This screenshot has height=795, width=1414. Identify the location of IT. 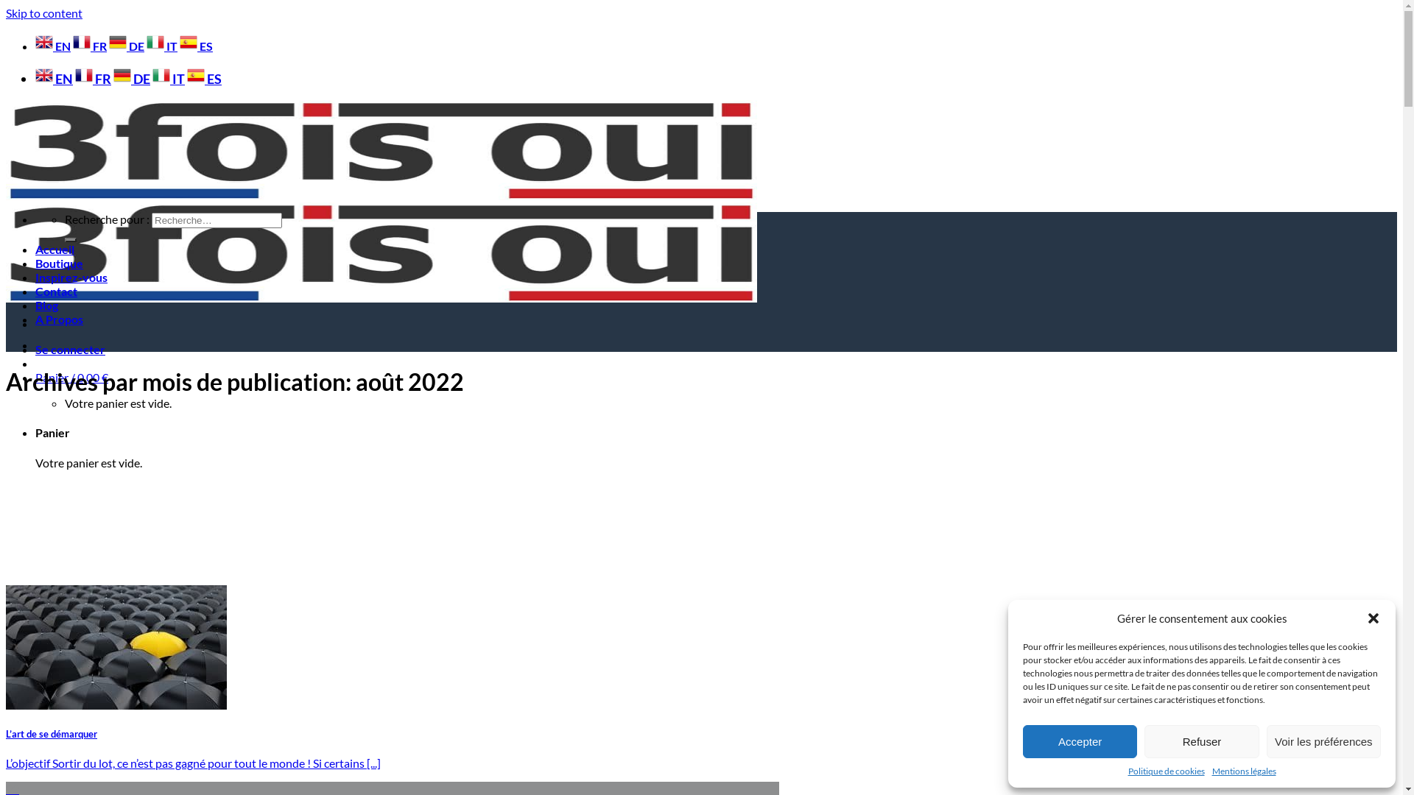
(162, 46).